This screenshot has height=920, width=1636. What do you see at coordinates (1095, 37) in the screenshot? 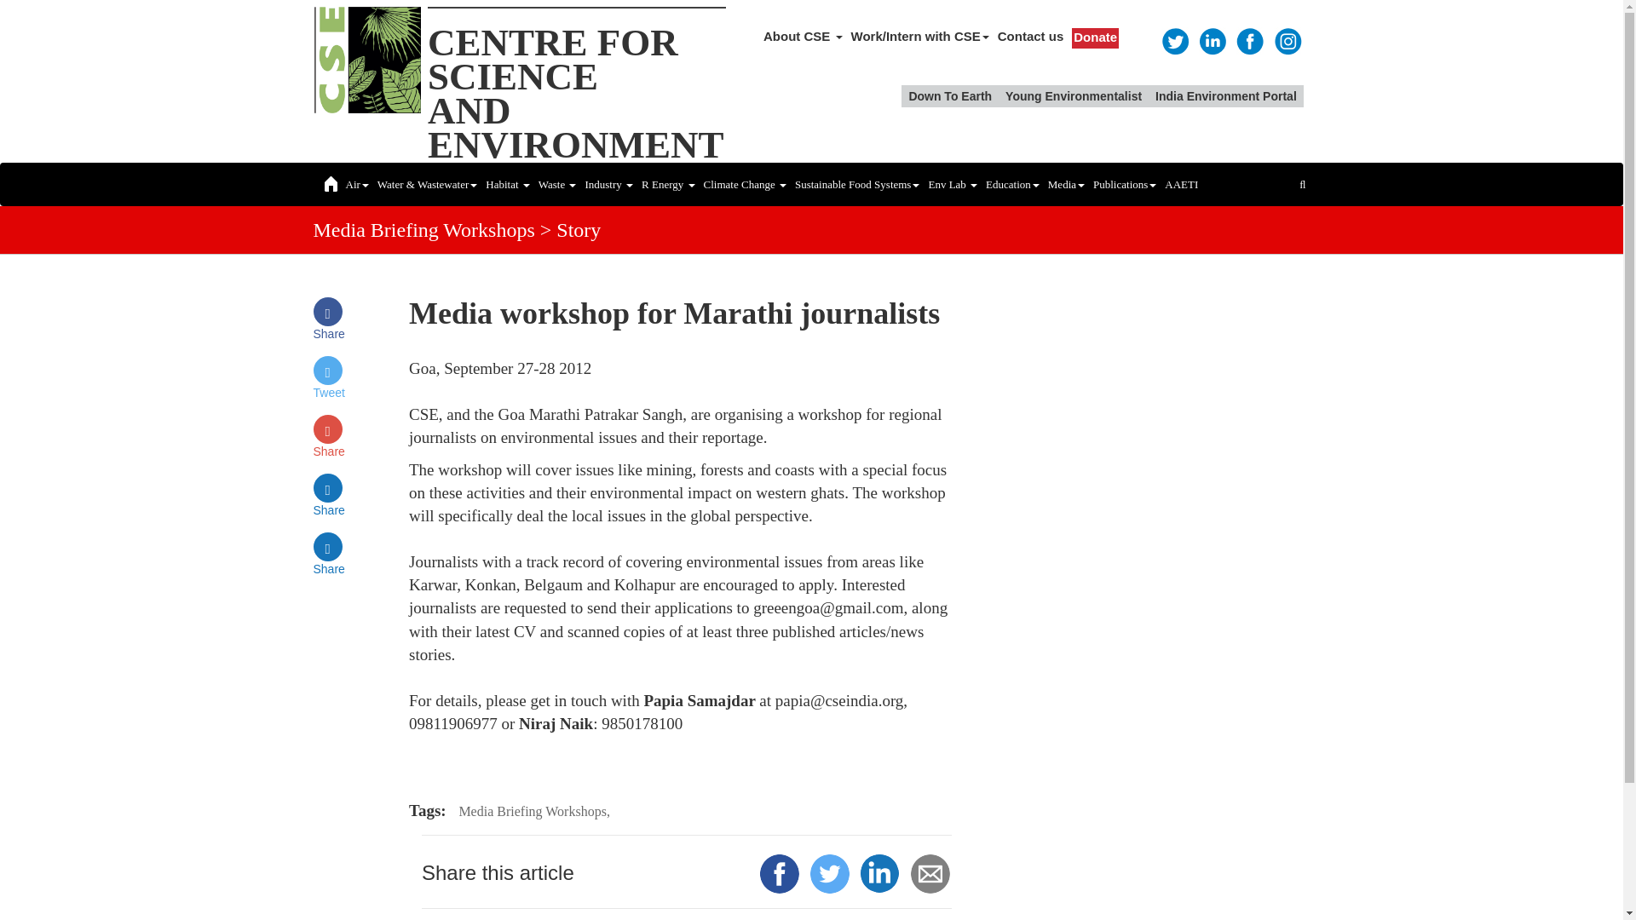
I see `Donate` at bounding box center [1095, 37].